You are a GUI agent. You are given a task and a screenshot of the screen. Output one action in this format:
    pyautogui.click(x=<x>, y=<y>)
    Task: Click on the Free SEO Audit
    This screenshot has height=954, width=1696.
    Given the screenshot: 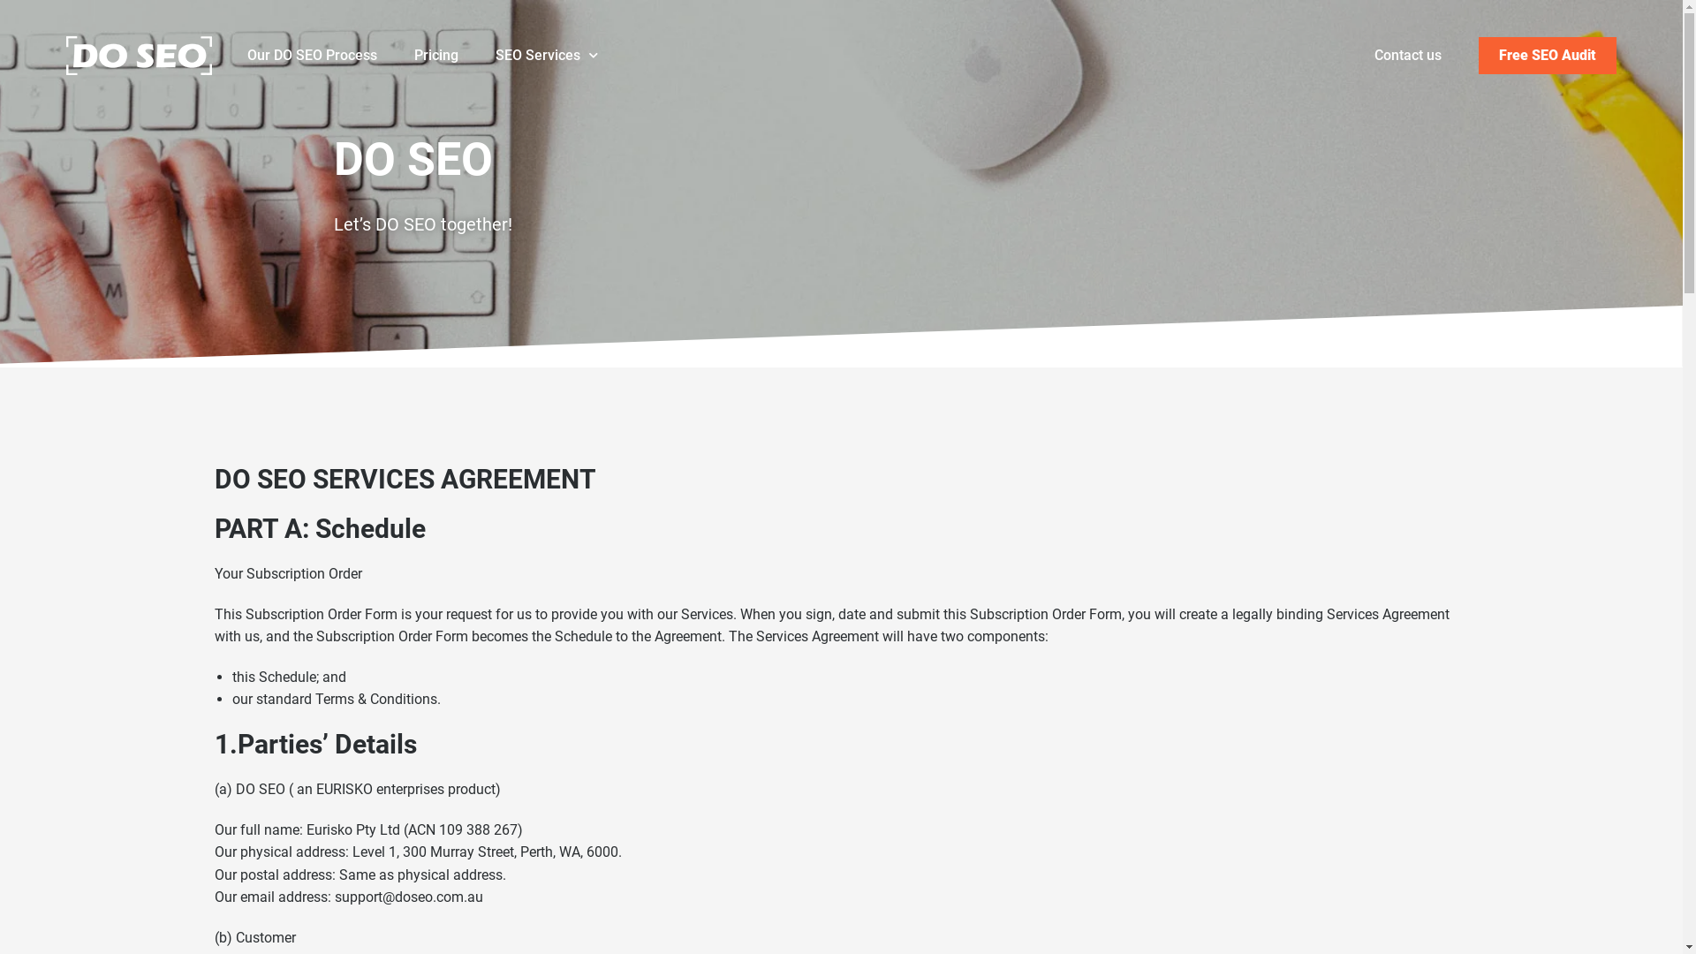 What is the action you would take?
    pyautogui.click(x=1548, y=56)
    